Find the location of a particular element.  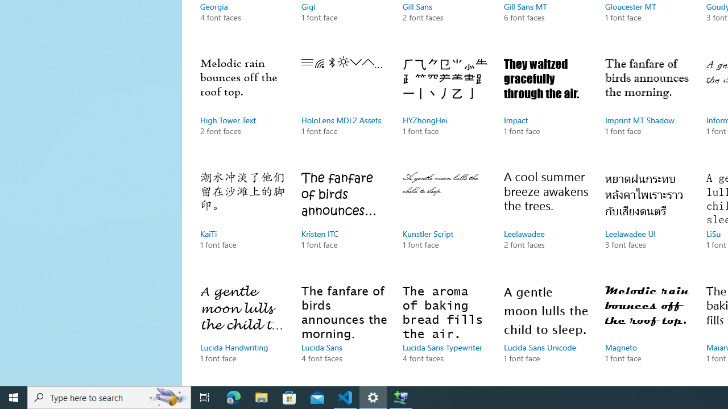

Magneto, 1 font face is located at coordinates (647, 332).